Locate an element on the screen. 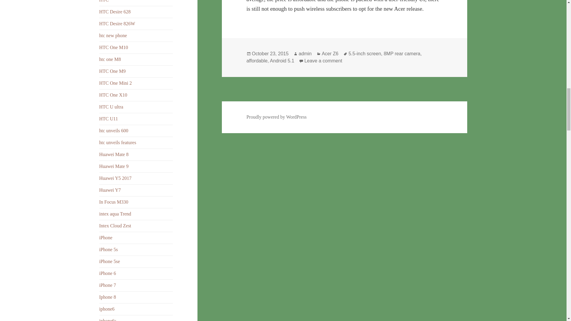 Image resolution: width=571 pixels, height=321 pixels. HTC Desire 826W is located at coordinates (117, 23).